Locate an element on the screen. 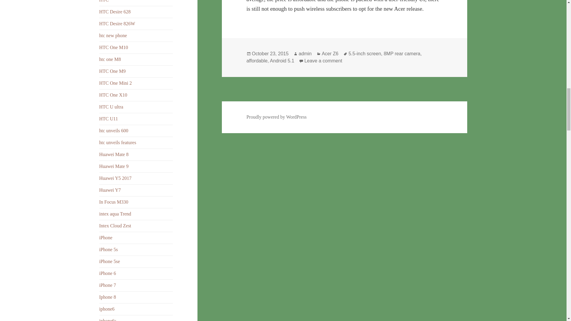 Image resolution: width=571 pixels, height=321 pixels. HTC Desire 826W is located at coordinates (117, 23).